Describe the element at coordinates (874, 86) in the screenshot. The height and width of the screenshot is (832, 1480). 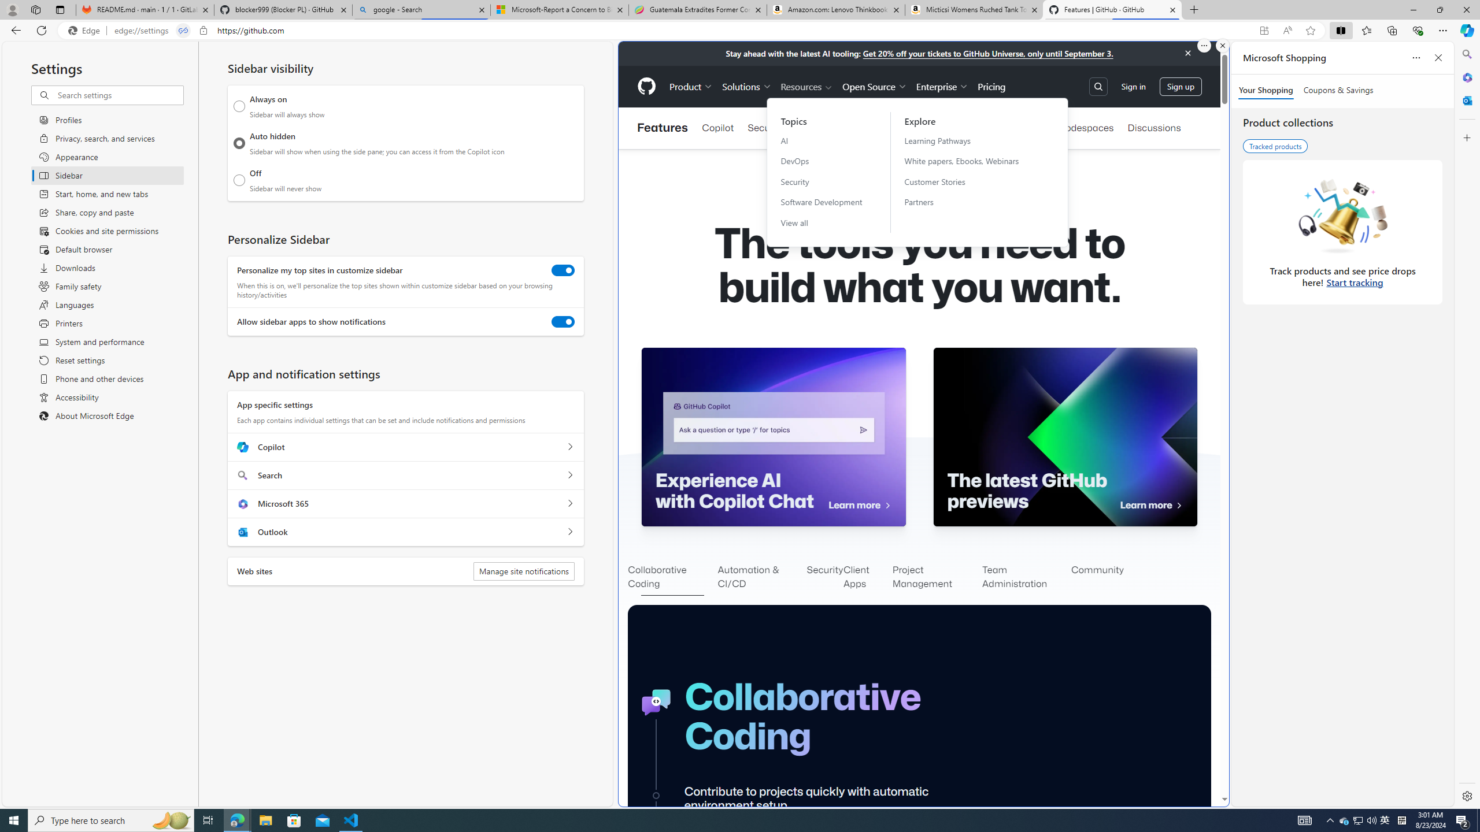
I see `Open Source` at that location.